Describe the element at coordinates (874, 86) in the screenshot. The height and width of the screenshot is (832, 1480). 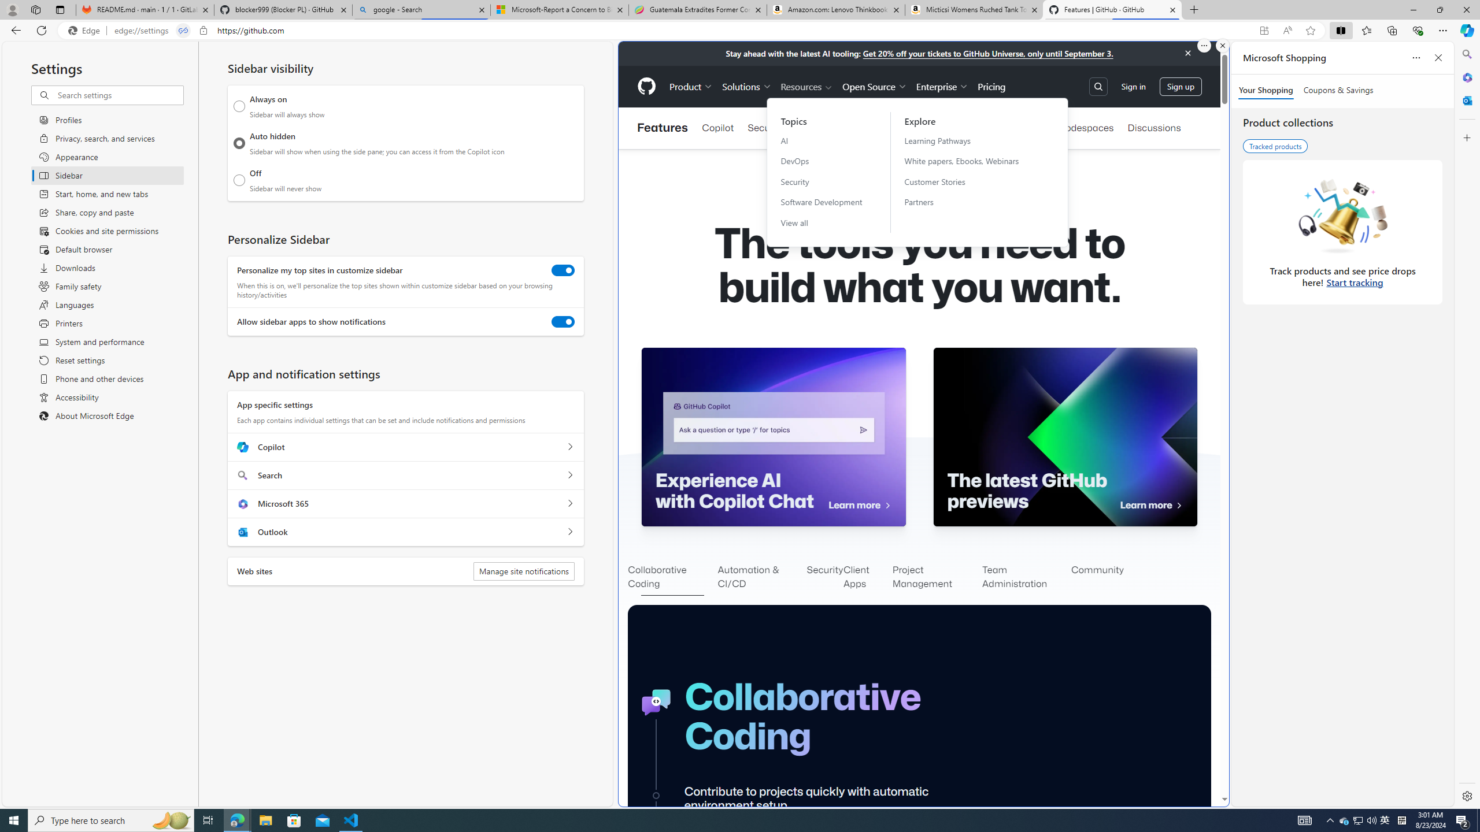
I see `Open Source` at that location.